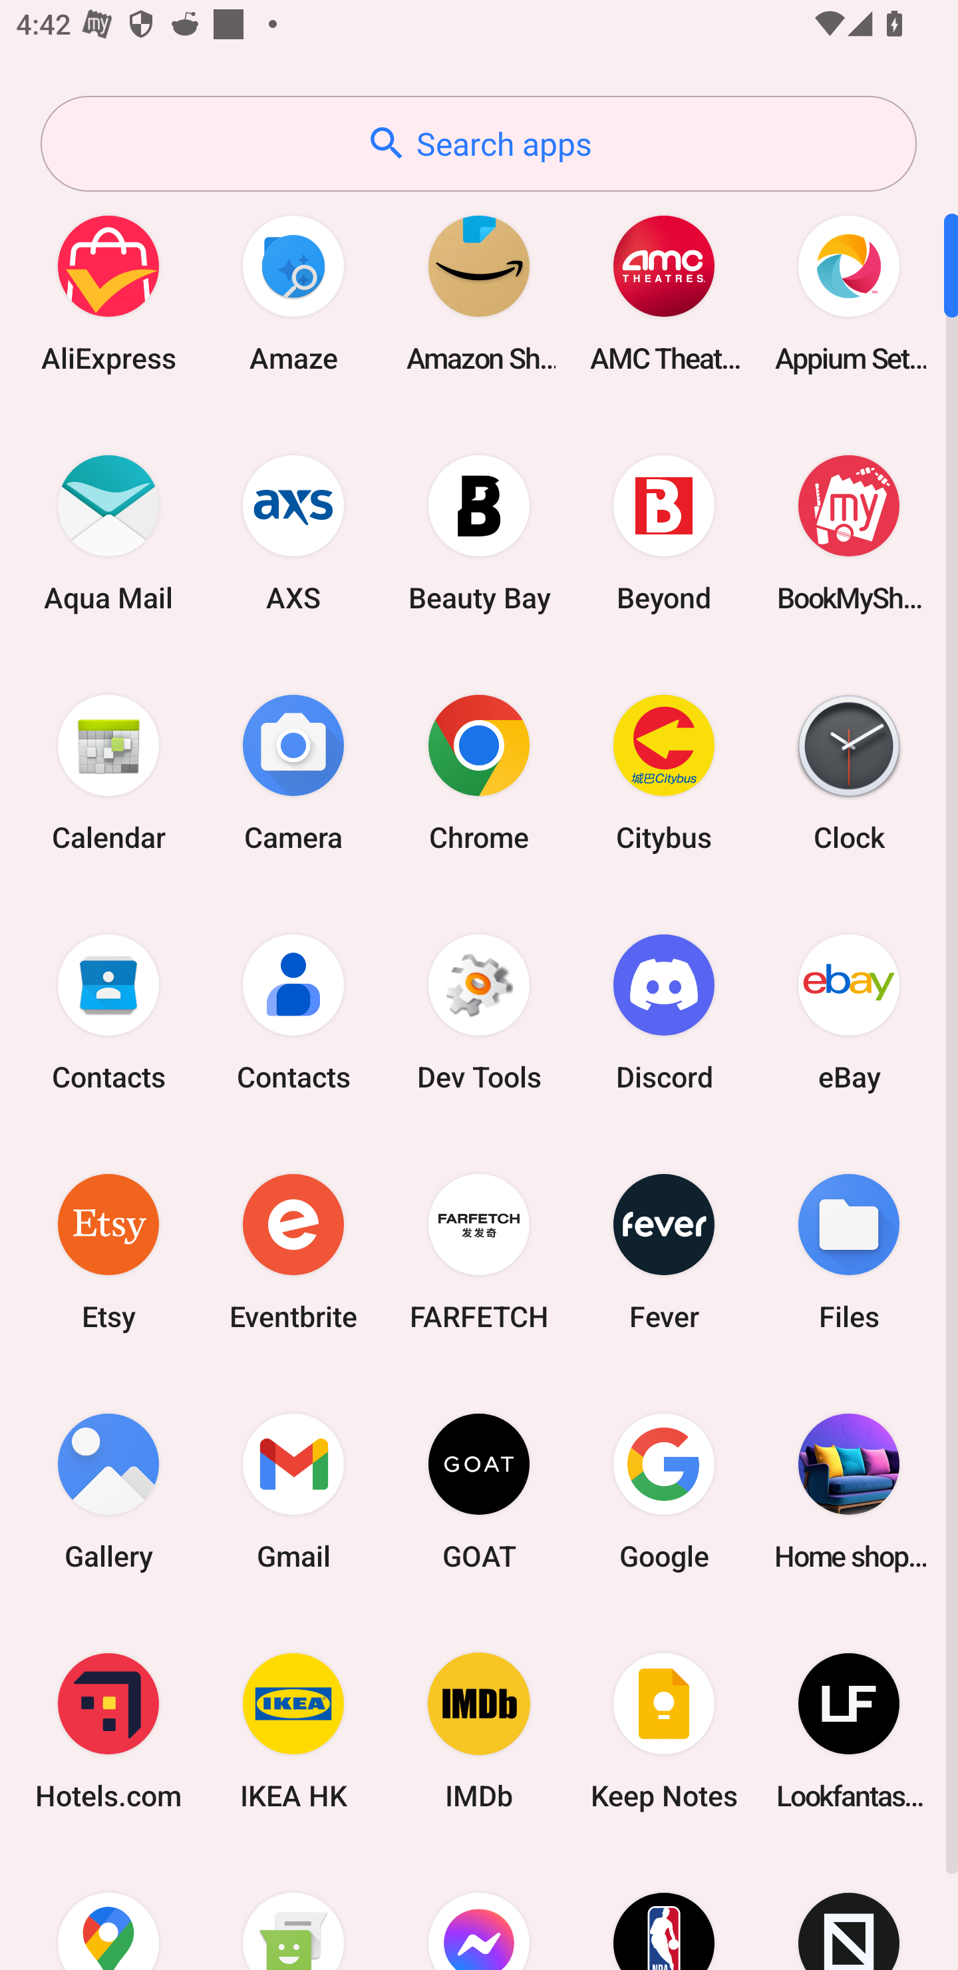 This screenshot has height=1970, width=958. Describe the element at coordinates (849, 293) in the screenshot. I see `Appium Settings` at that location.